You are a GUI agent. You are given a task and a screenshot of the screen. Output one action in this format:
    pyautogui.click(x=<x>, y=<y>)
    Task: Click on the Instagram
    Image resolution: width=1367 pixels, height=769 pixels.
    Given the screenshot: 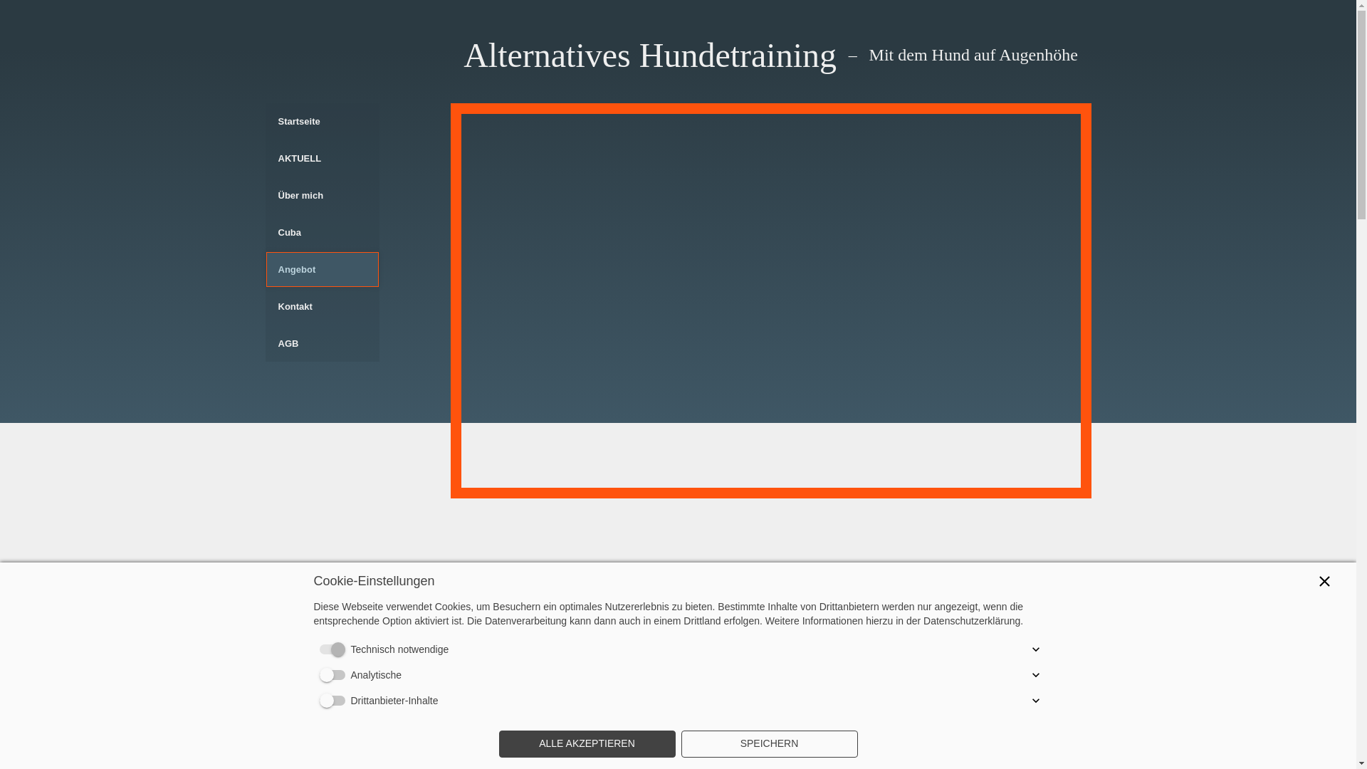 What is the action you would take?
    pyautogui.click(x=1027, y=627)
    